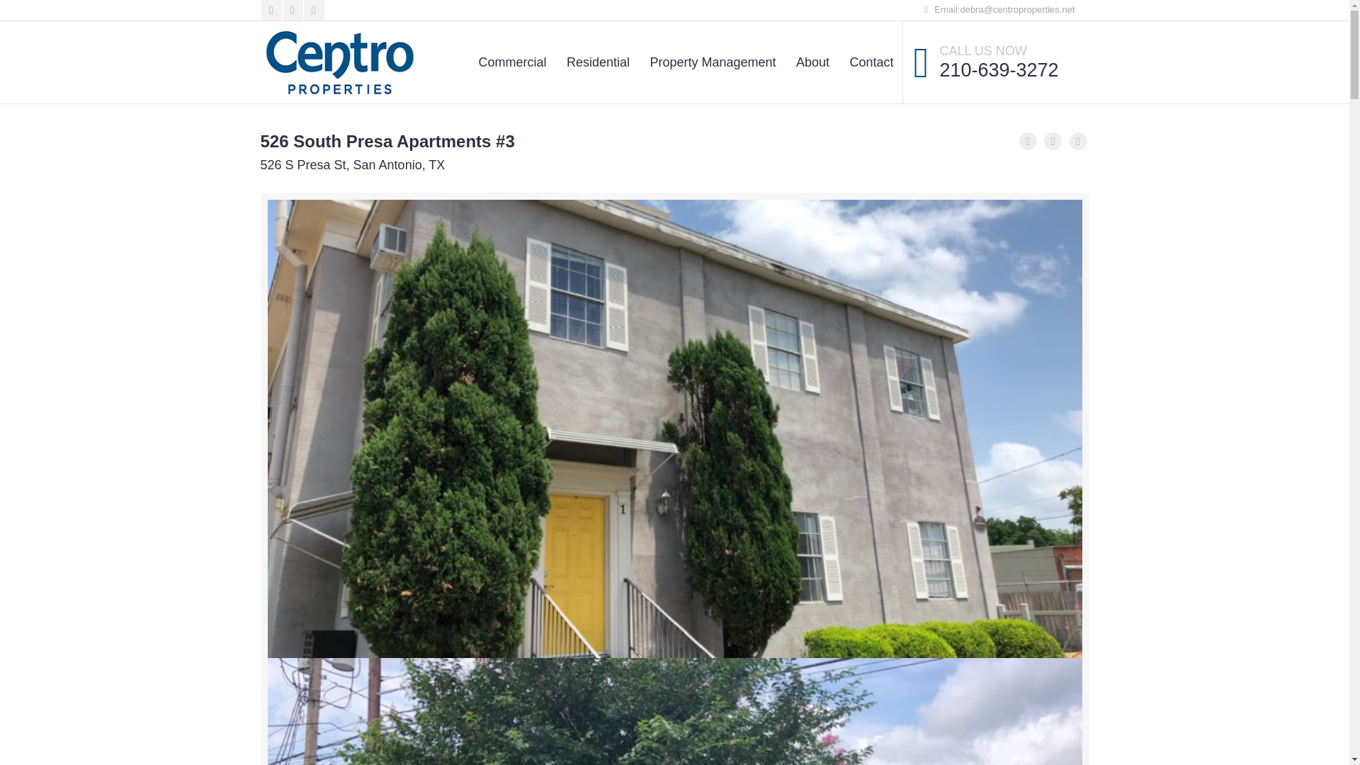  What do you see at coordinates (511, 62) in the screenshot?
I see `Commercial` at bounding box center [511, 62].